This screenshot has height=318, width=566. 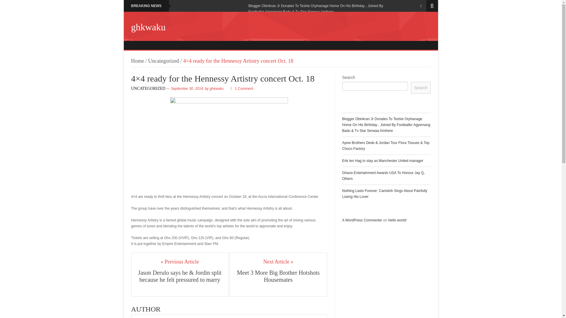 I want to click on UNCATEGORIZED, so click(x=148, y=88).